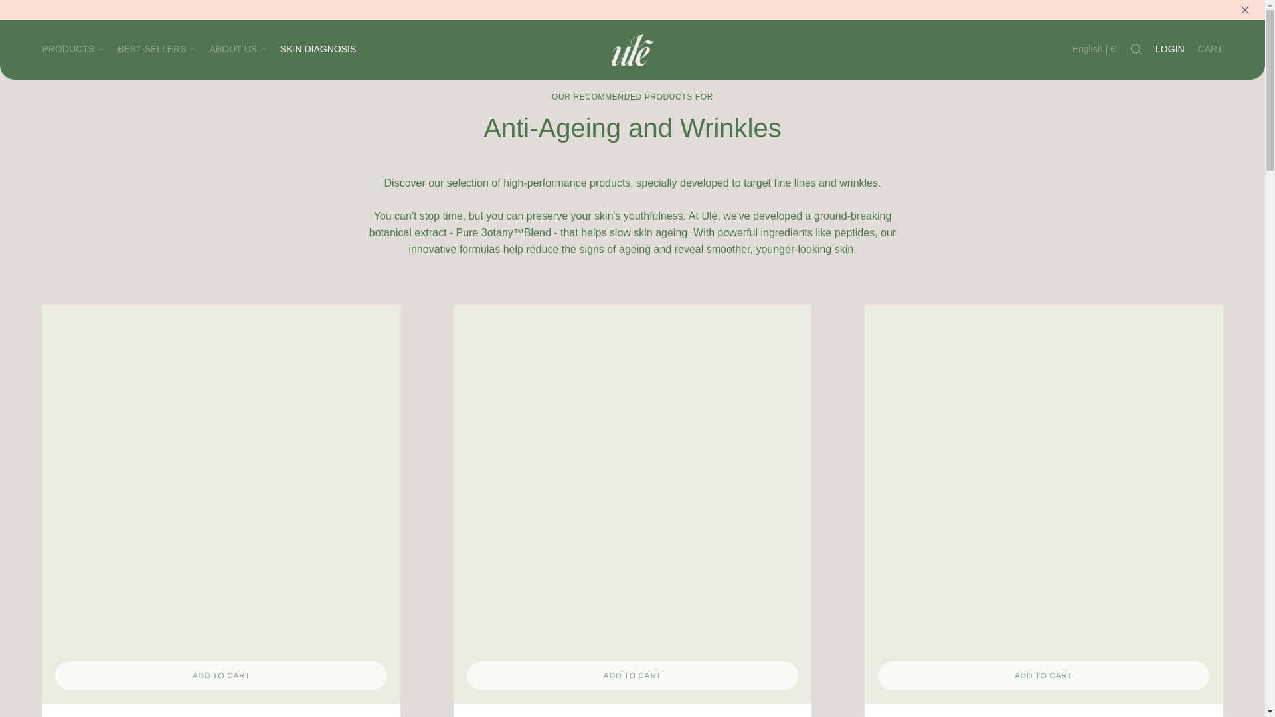 This screenshot has width=1275, height=717. What do you see at coordinates (222, 676) in the screenshot?
I see `ADD TO CART` at bounding box center [222, 676].